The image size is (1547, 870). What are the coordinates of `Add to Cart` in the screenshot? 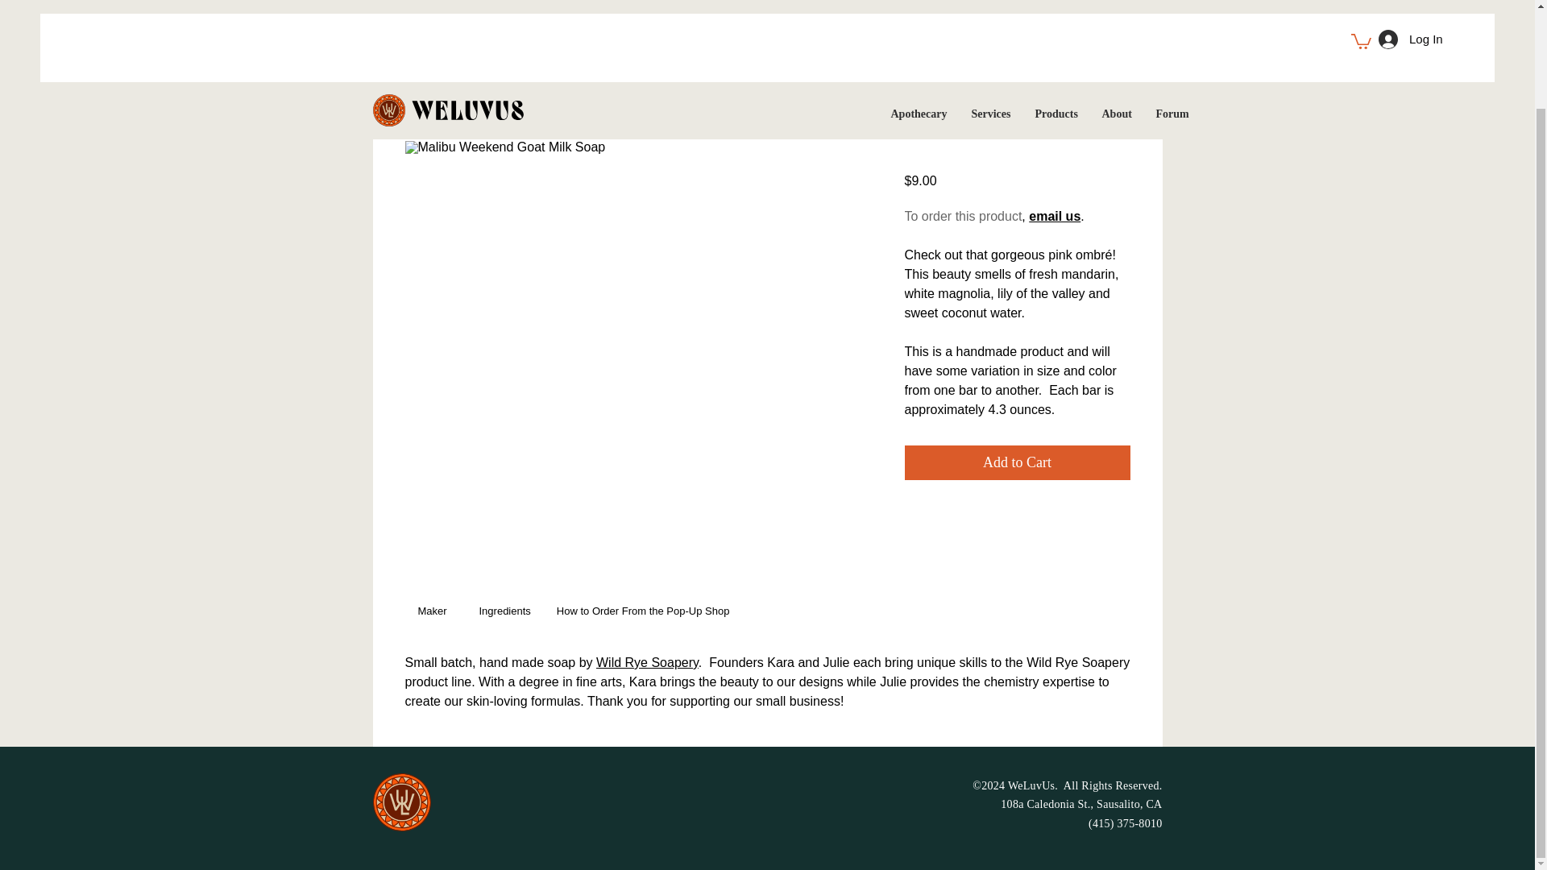 It's located at (1016, 462).